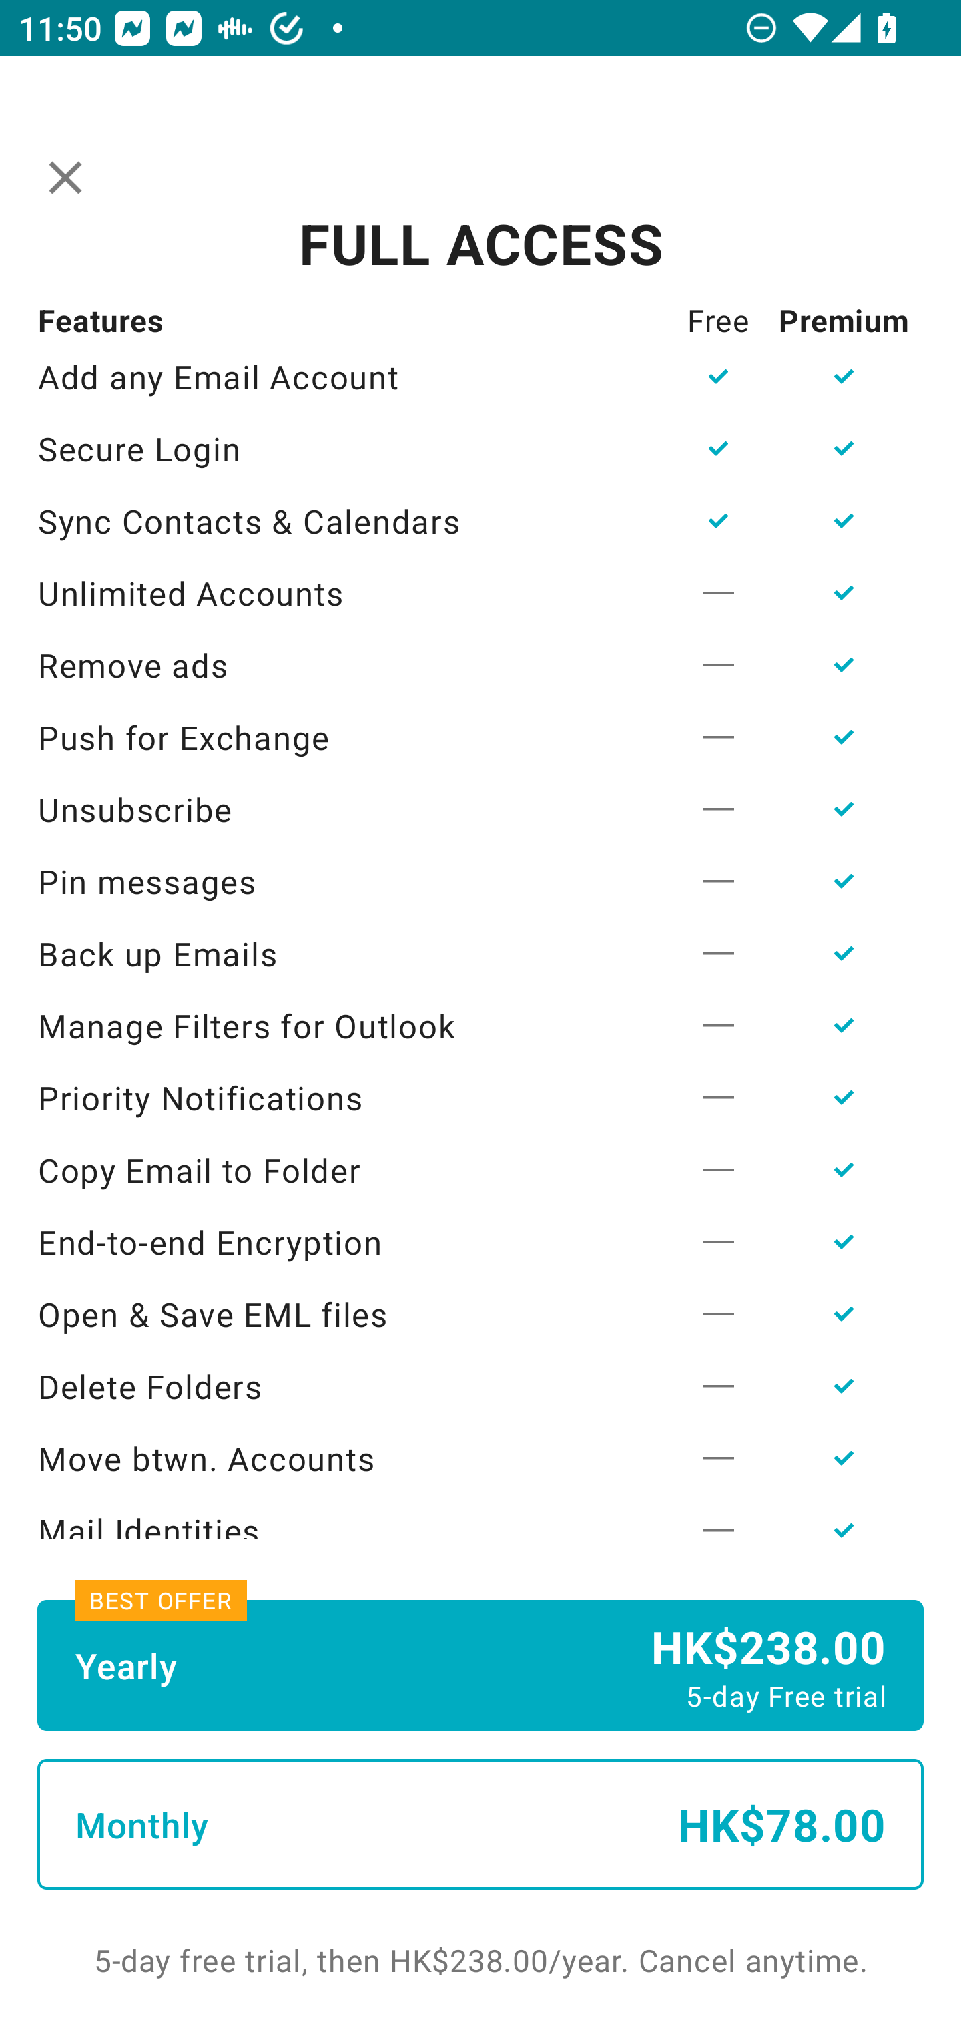 The width and height of the screenshot is (961, 2030). What do you see at coordinates (480, 1665) in the screenshot?
I see `Yearly HK$238.00 5-day Free trial` at bounding box center [480, 1665].